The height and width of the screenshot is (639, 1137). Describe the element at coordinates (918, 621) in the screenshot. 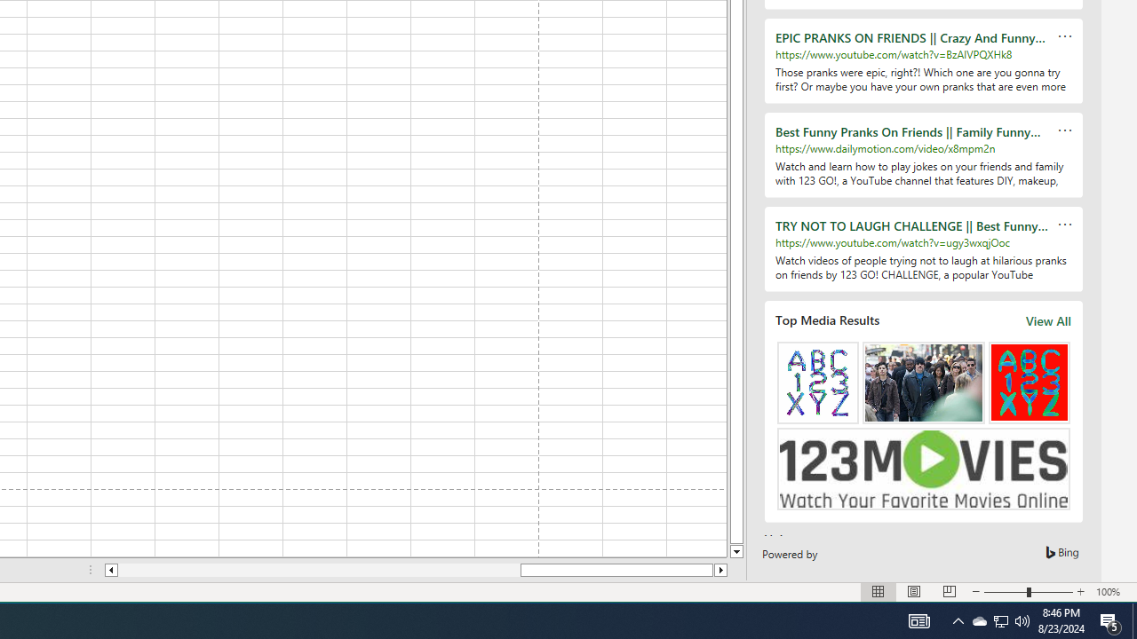

I see `AutomationID: 4105` at that location.